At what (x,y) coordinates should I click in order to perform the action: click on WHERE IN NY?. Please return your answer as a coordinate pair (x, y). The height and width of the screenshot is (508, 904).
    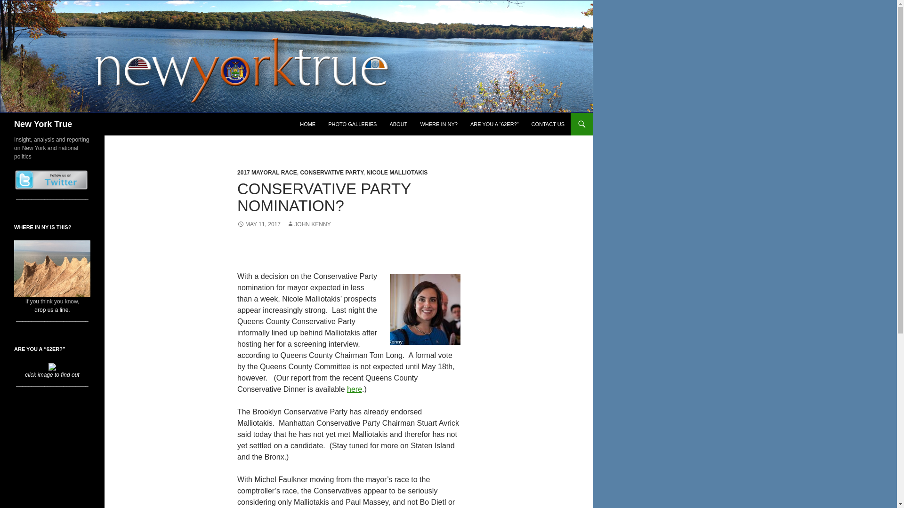
    Looking at the image, I should click on (438, 124).